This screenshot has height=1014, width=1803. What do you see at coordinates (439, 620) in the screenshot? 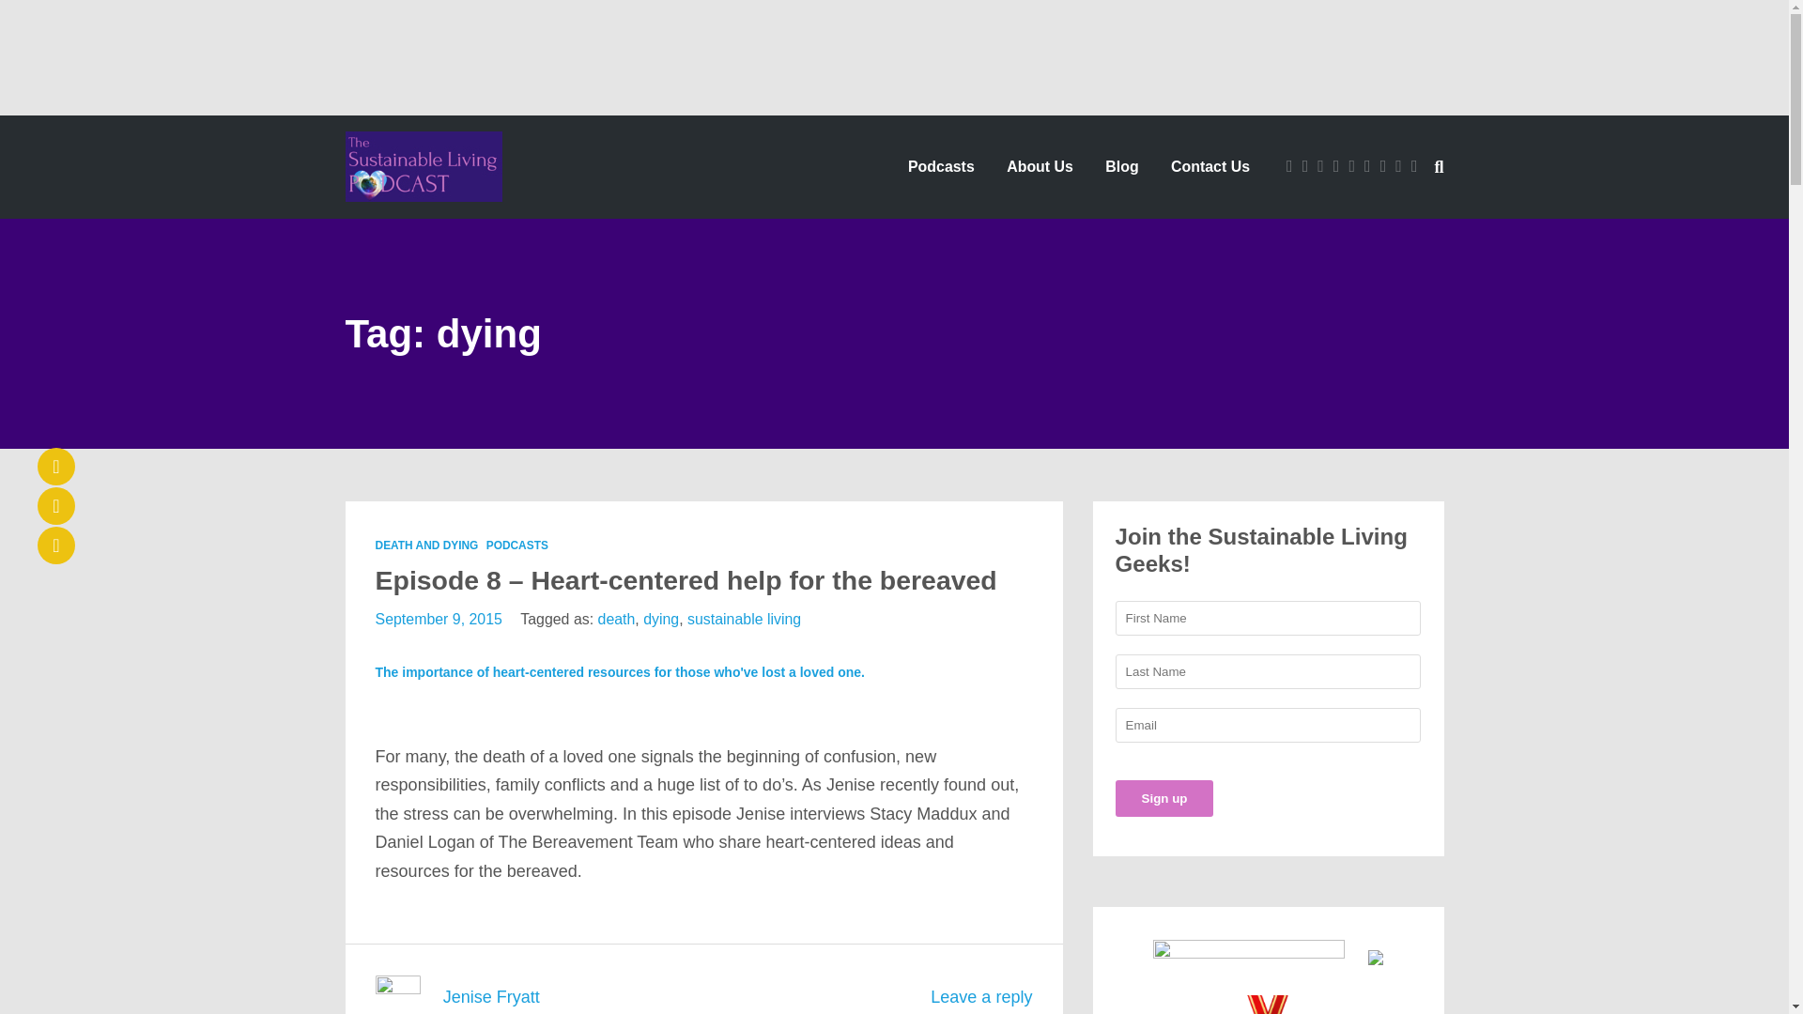
I see `September 9, 2015` at bounding box center [439, 620].